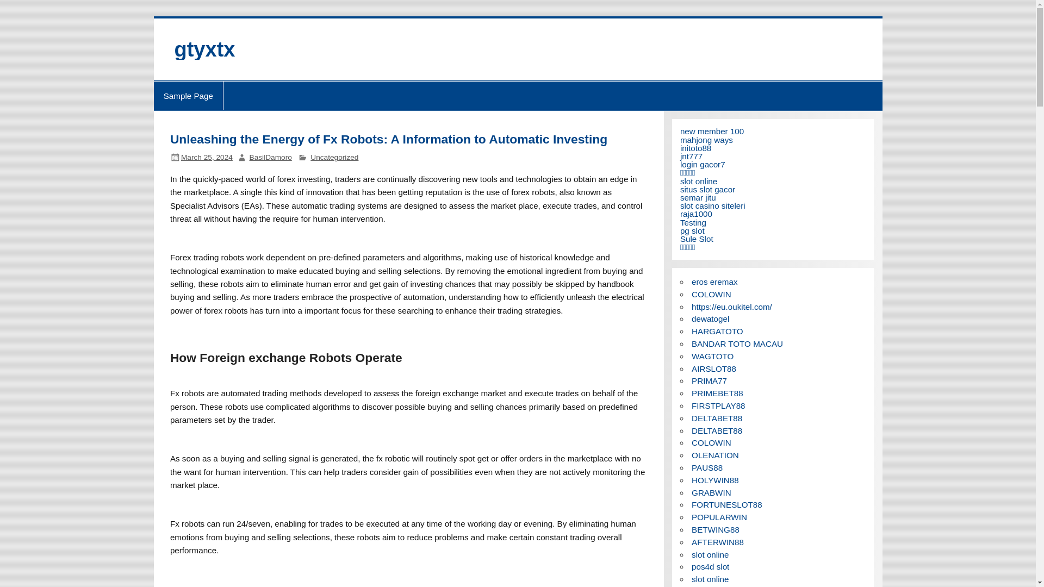 The height and width of the screenshot is (587, 1044). Describe the element at coordinates (207, 157) in the screenshot. I see `March 25, 2024` at that location.